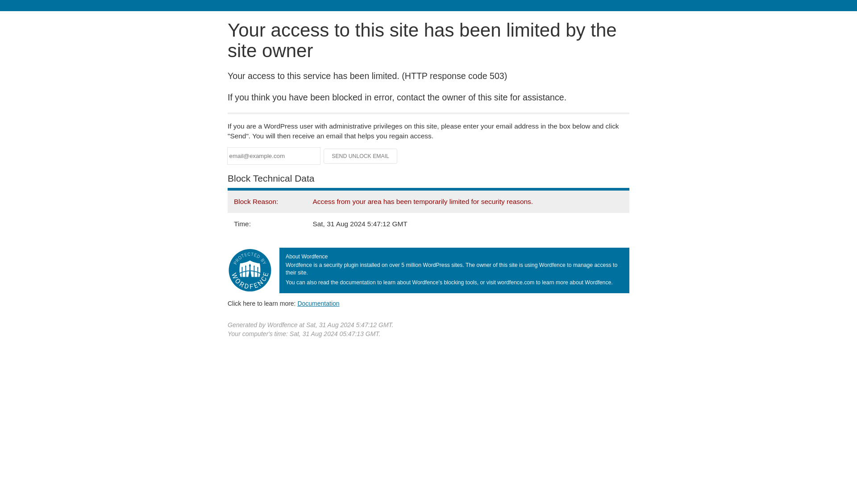  Describe the element at coordinates (361, 156) in the screenshot. I see `Send Unlock Email` at that location.